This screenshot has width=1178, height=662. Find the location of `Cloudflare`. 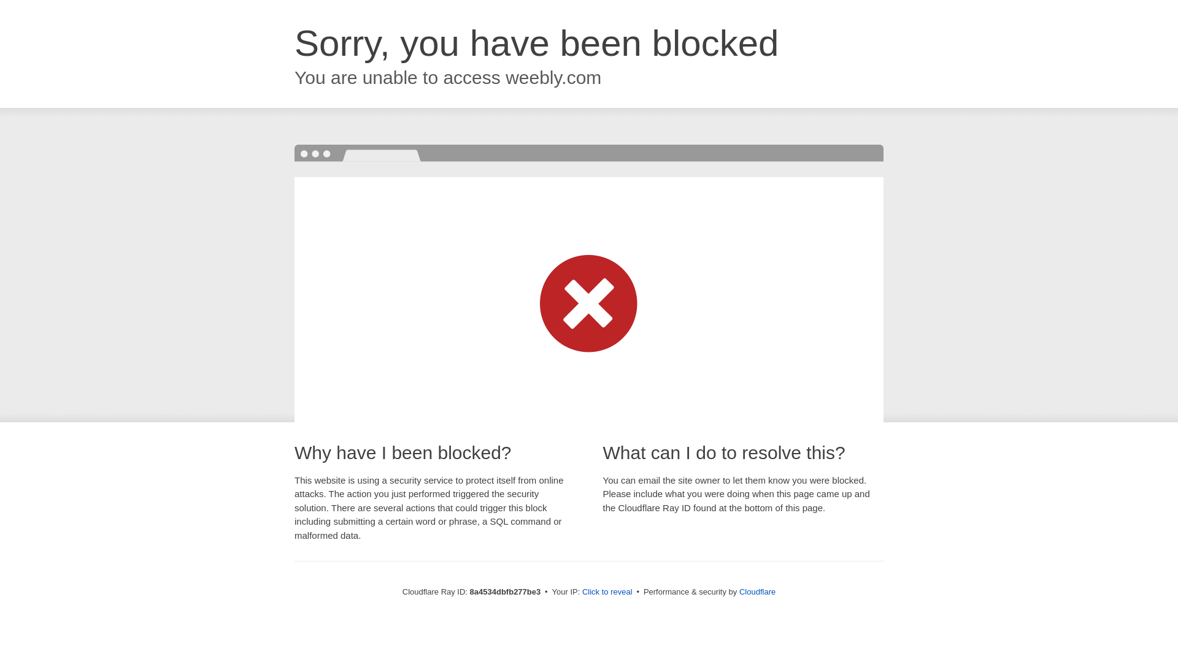

Cloudflare is located at coordinates (757, 592).